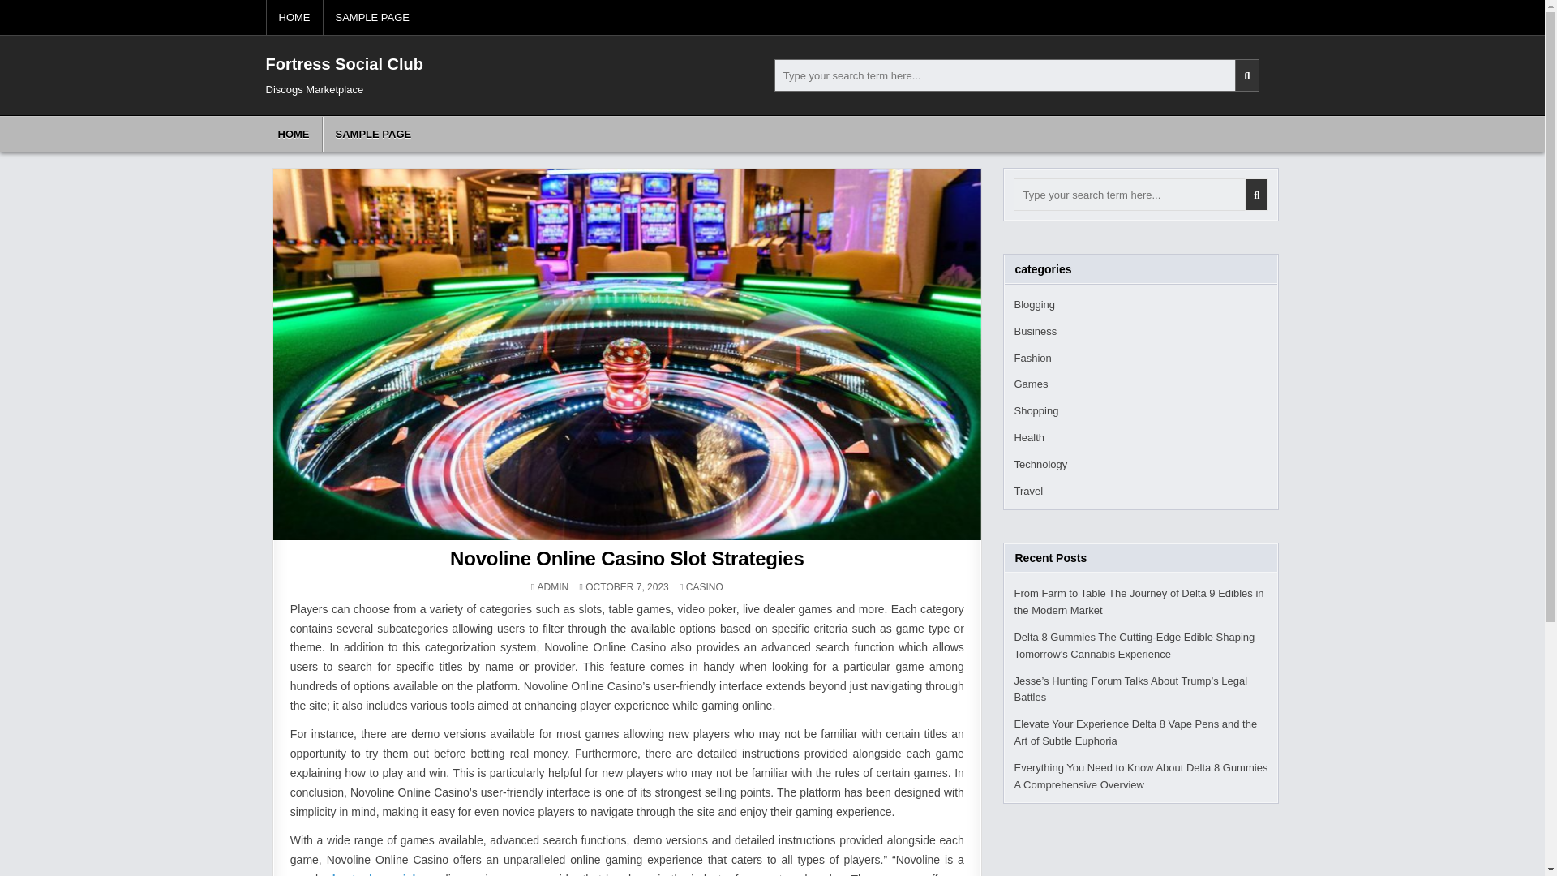 Image resolution: width=1557 pixels, height=876 pixels. Describe the element at coordinates (1035, 331) in the screenshot. I see `Business` at that location.